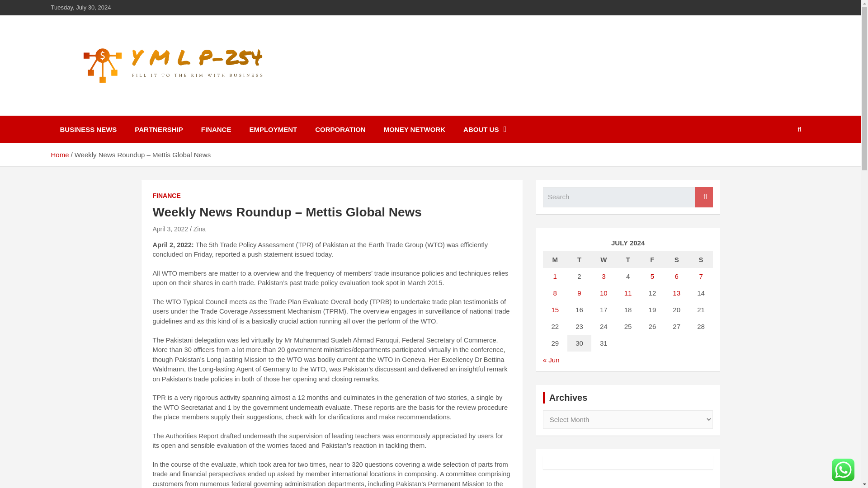 Image resolution: width=868 pixels, height=488 pixels. I want to click on ABOUT US, so click(485, 129).